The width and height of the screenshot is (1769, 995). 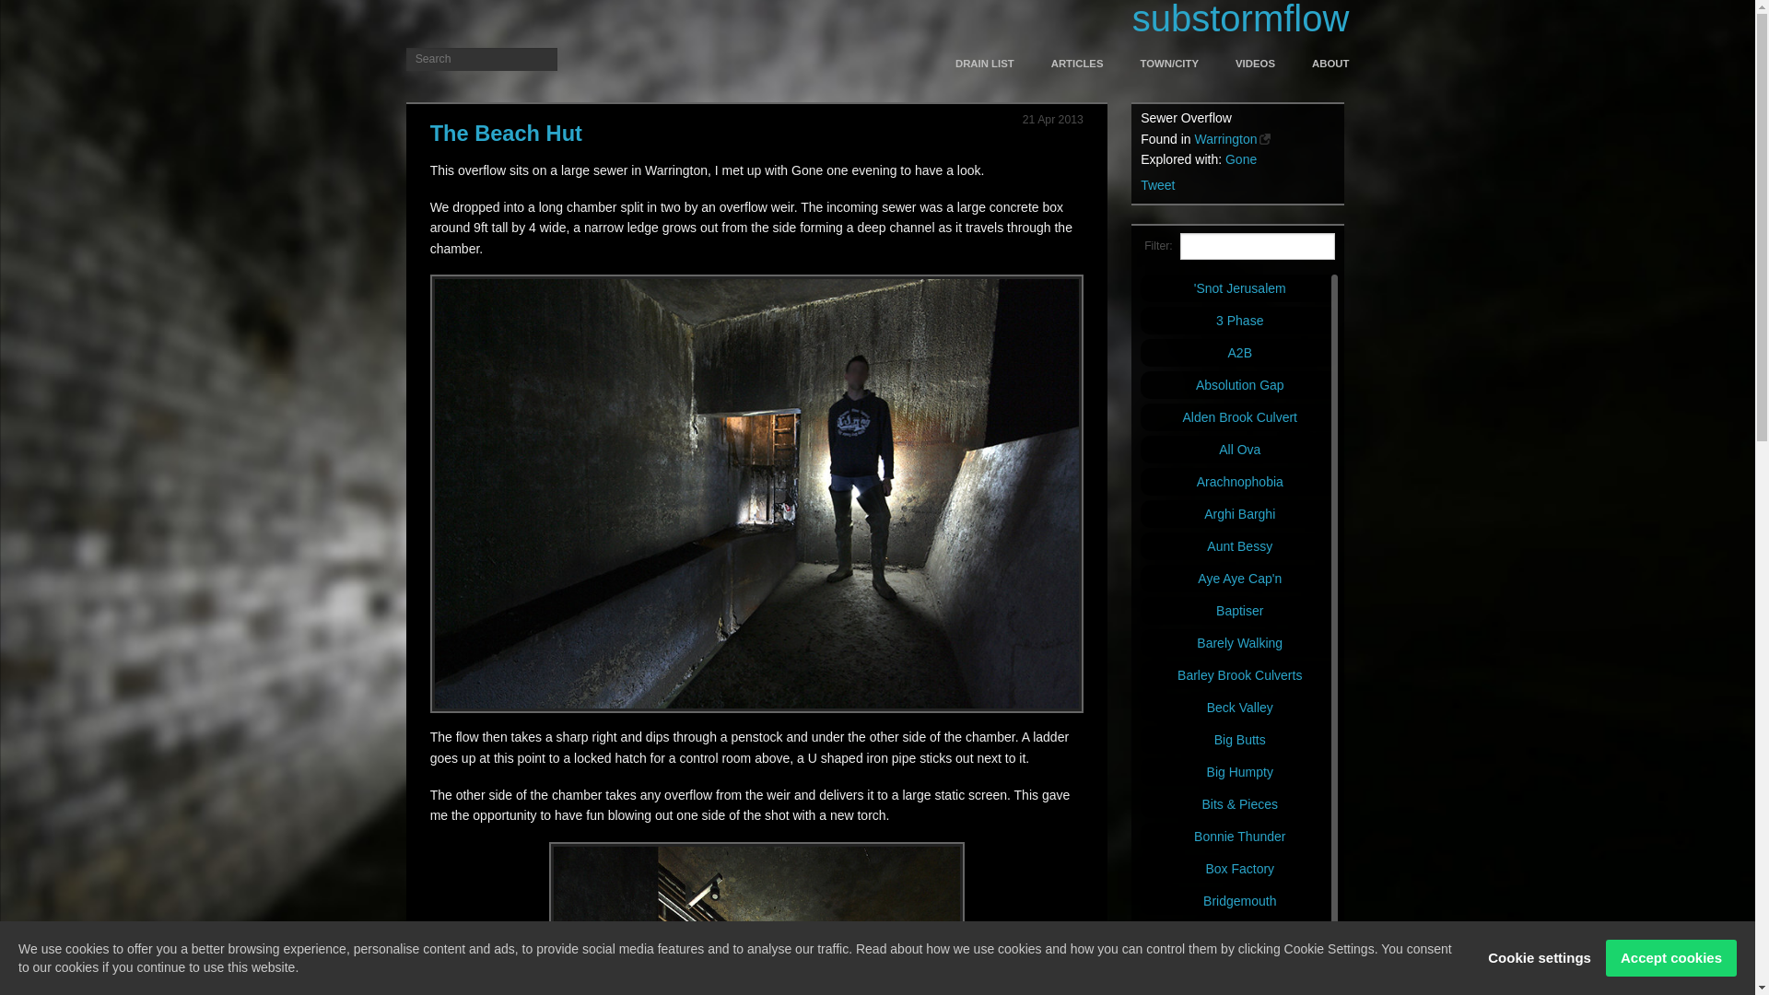 What do you see at coordinates (505, 133) in the screenshot?
I see `The Beach Hut` at bounding box center [505, 133].